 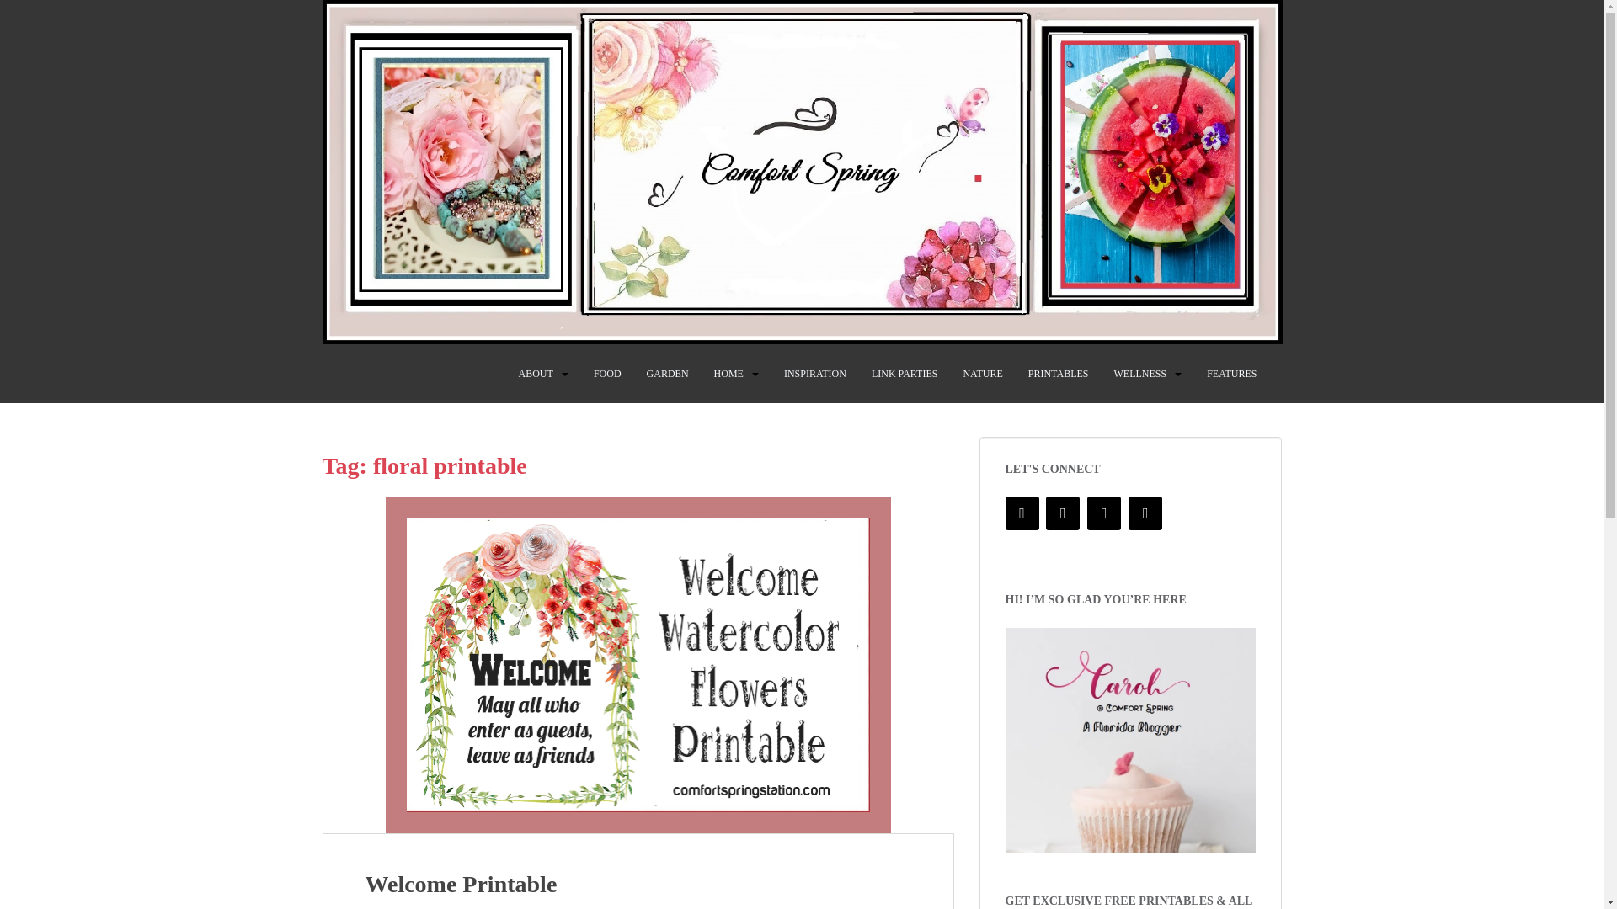 What do you see at coordinates (667, 374) in the screenshot?
I see `GARDEN` at bounding box center [667, 374].